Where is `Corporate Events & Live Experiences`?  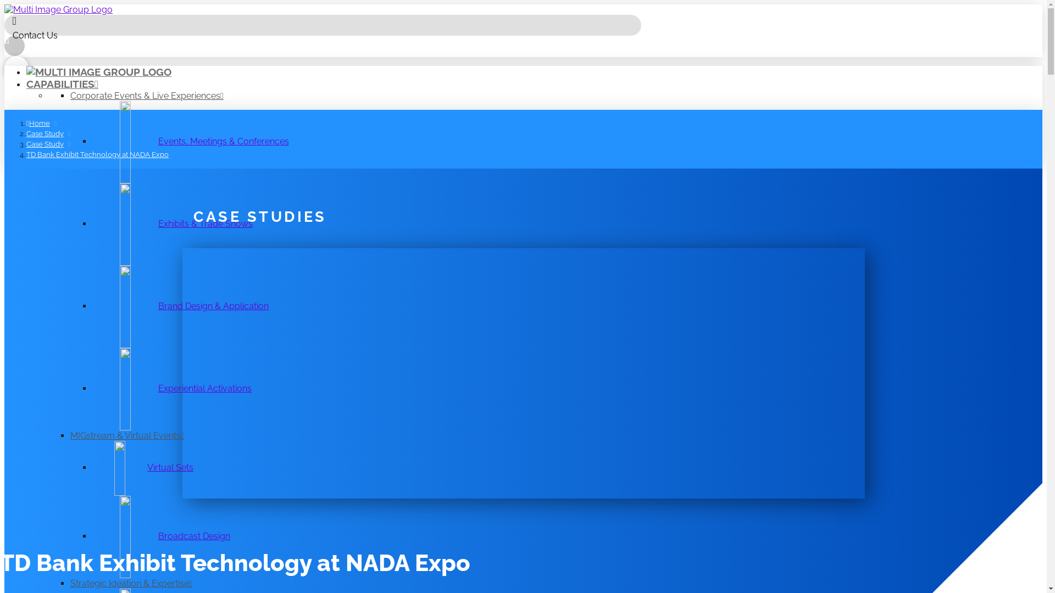
Corporate Events & Live Experiences is located at coordinates (147, 96).